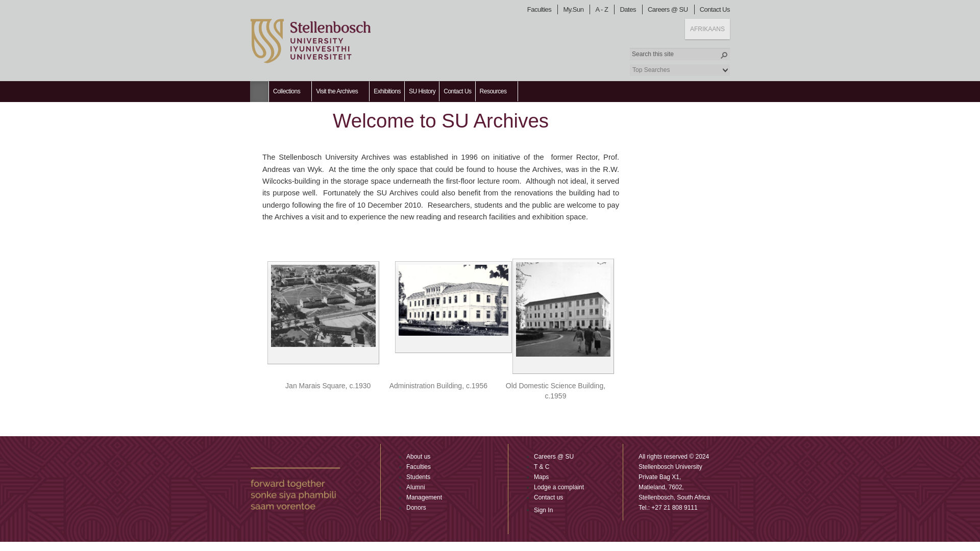 The width and height of the screenshot is (980, 551). What do you see at coordinates (716, 9) in the screenshot?
I see `Contact Us` at bounding box center [716, 9].